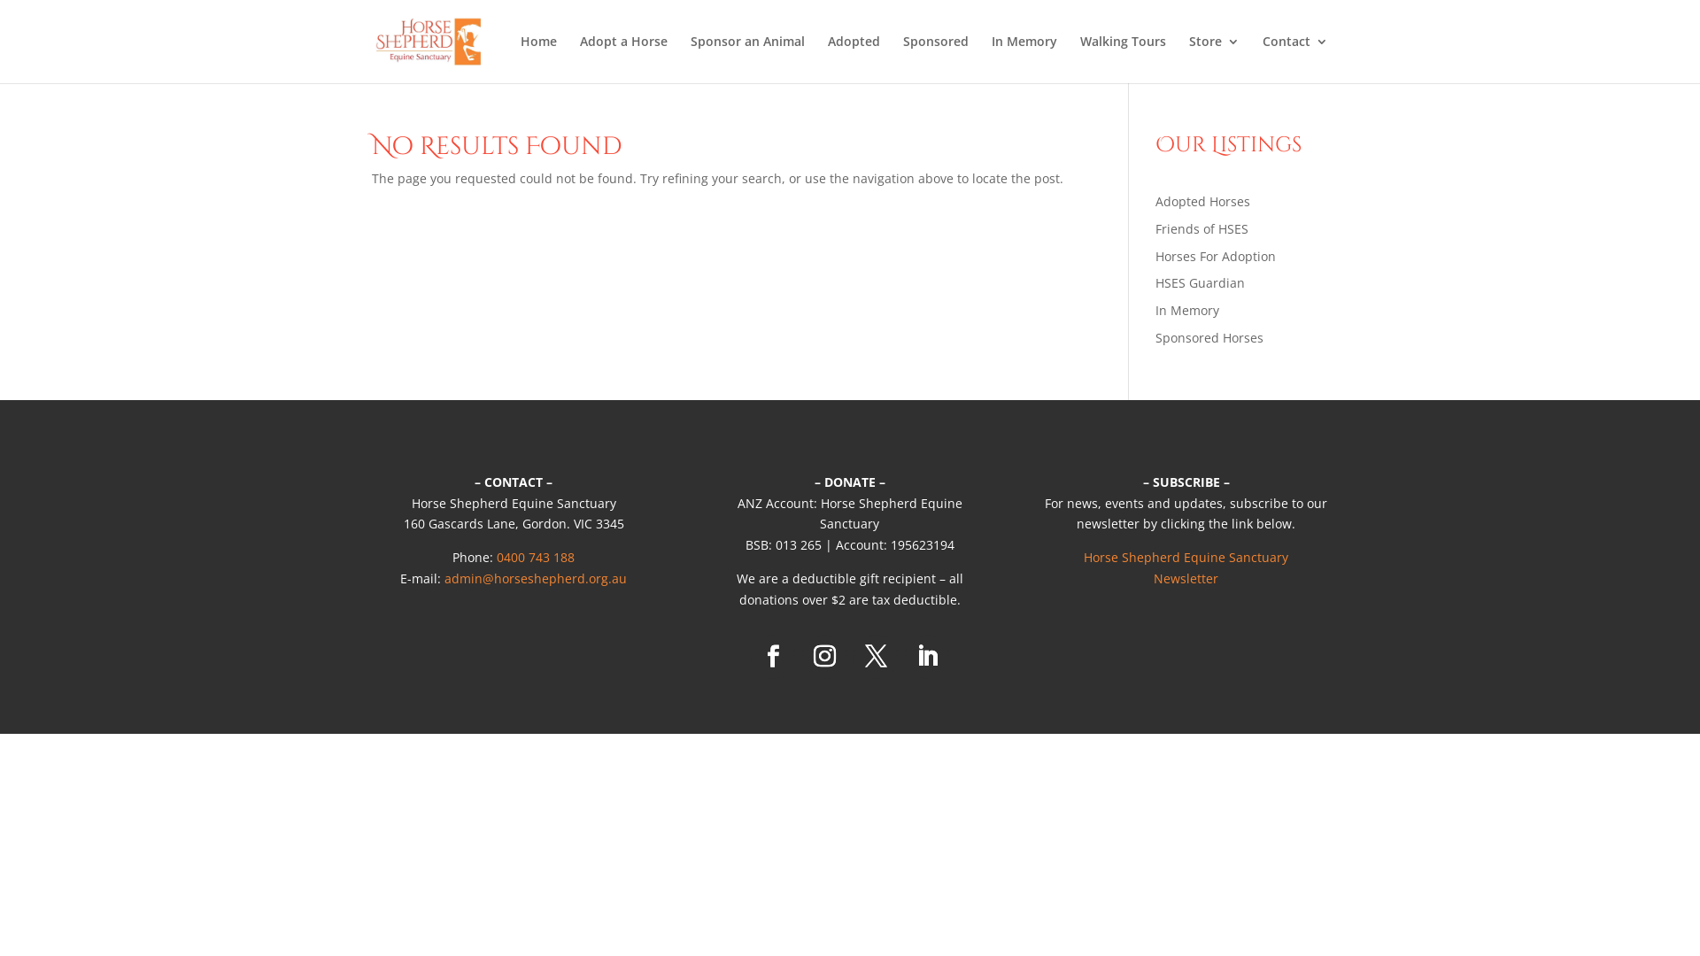  Describe the element at coordinates (1202, 228) in the screenshot. I see `Friends of HSES` at that location.